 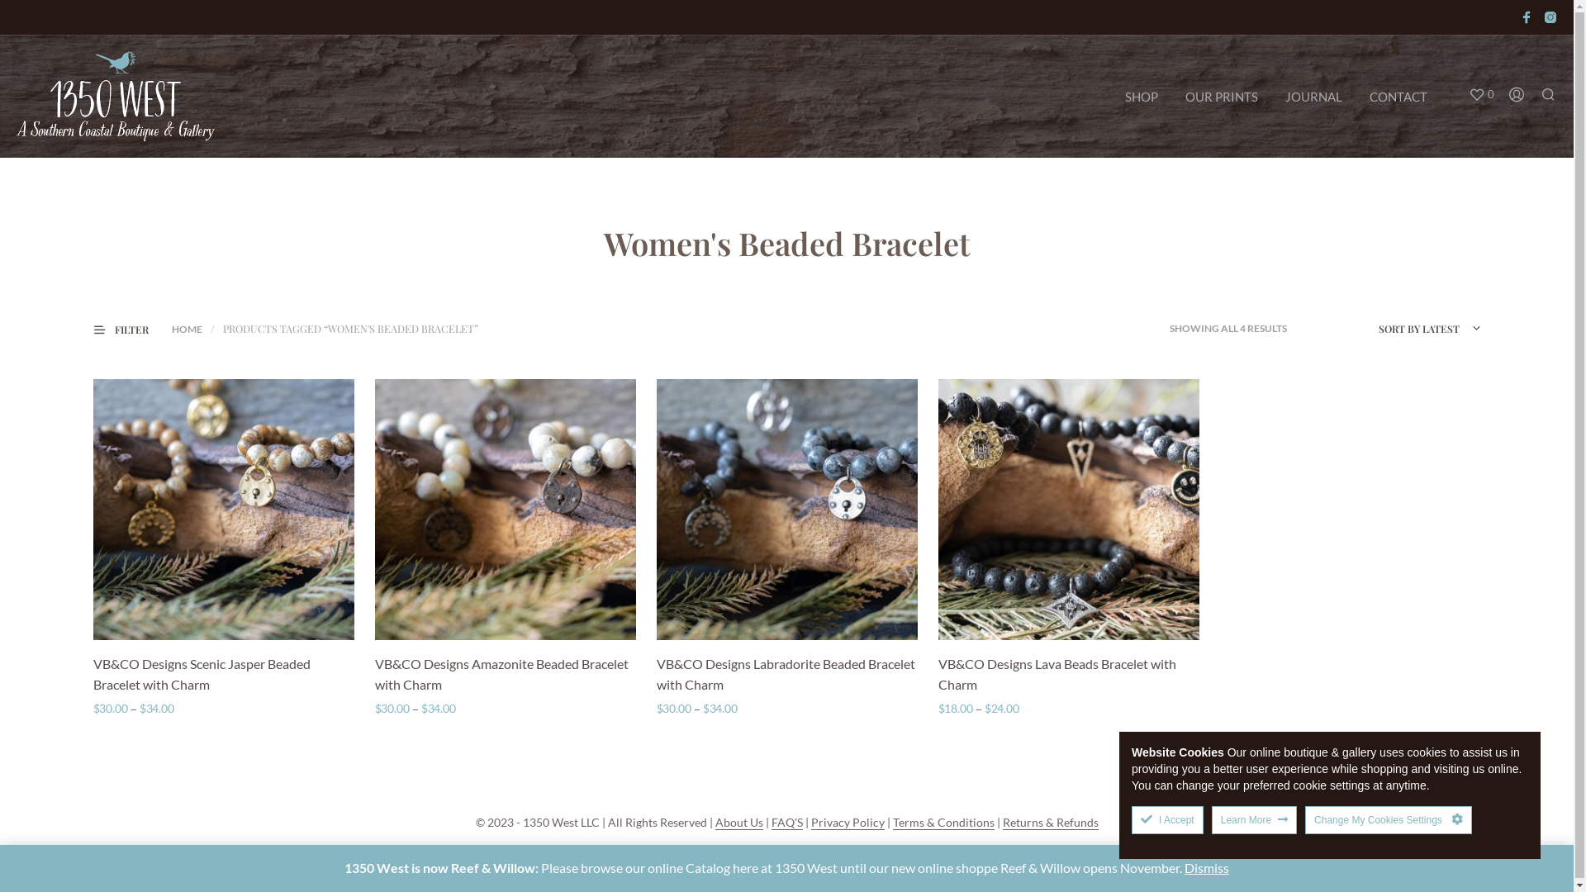 What do you see at coordinates (1051, 823) in the screenshot?
I see `Returns & Refunds` at bounding box center [1051, 823].